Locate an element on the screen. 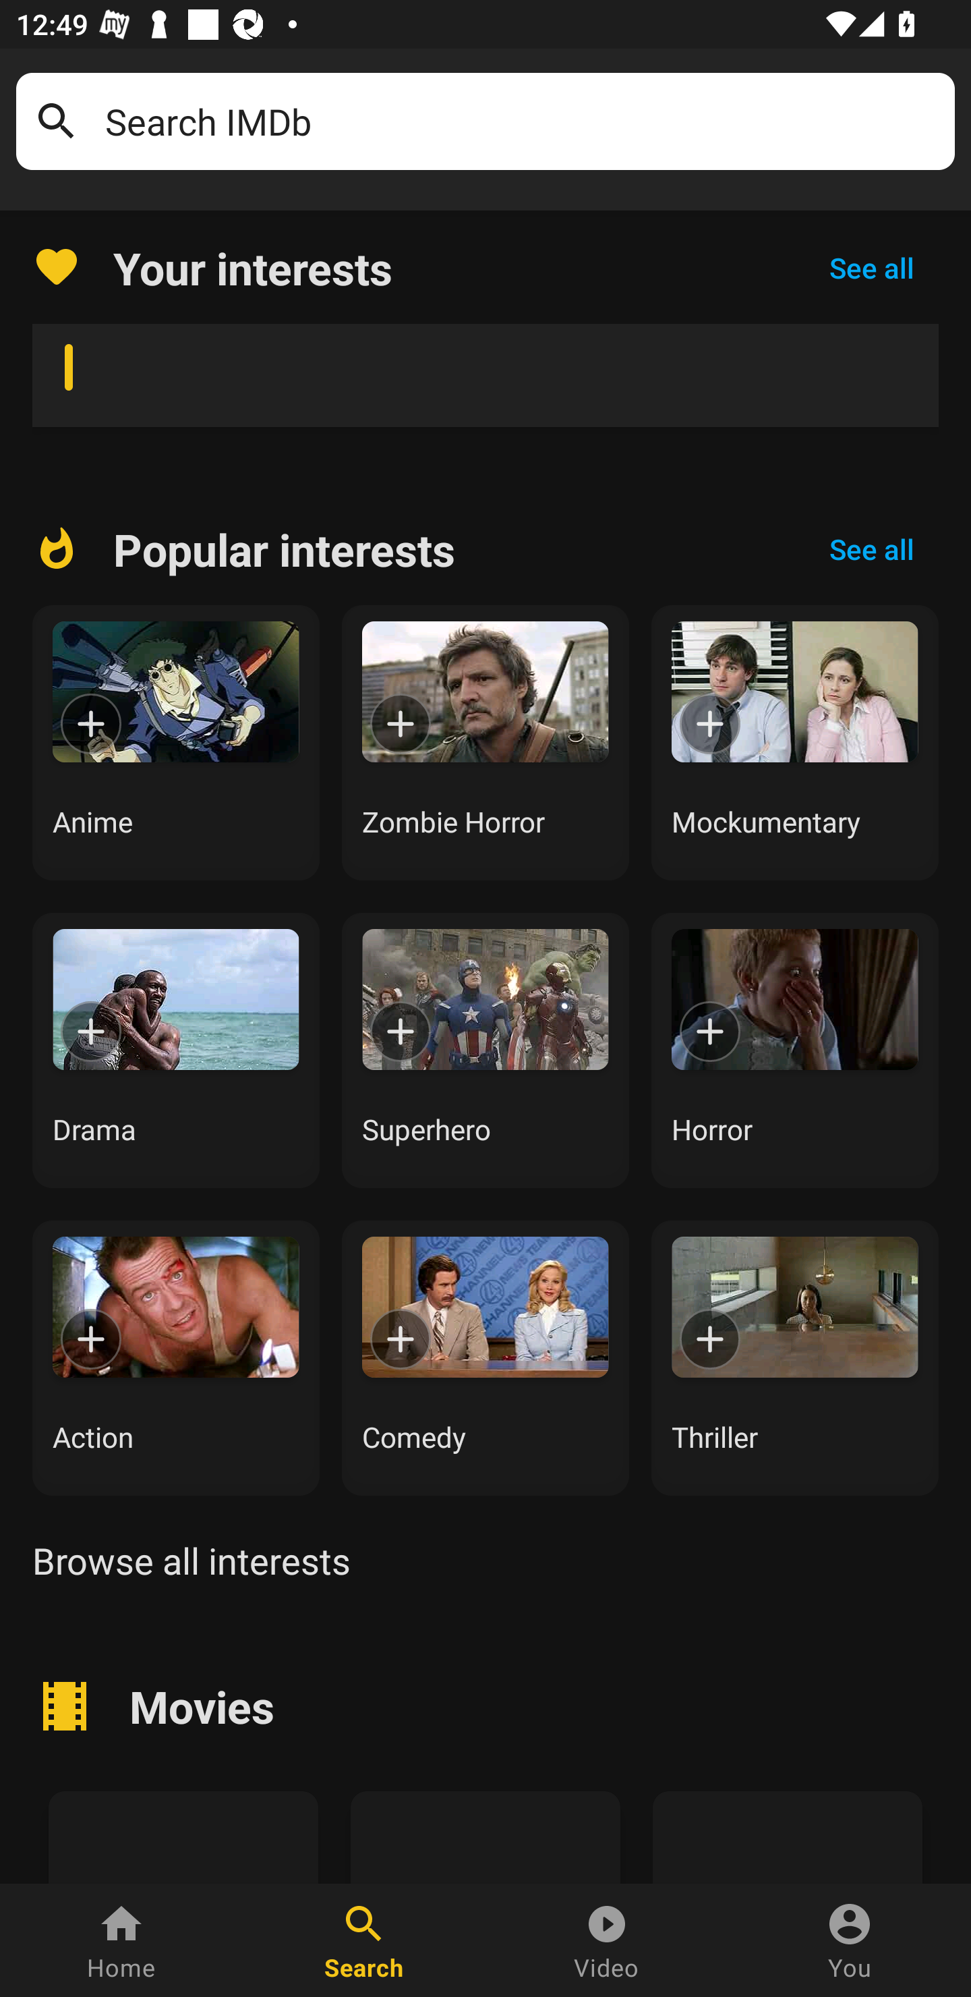  See all is located at coordinates (871, 267).